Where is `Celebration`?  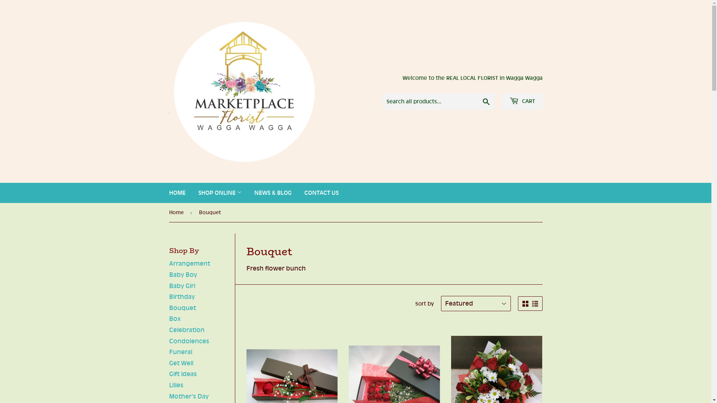 Celebration is located at coordinates (187, 330).